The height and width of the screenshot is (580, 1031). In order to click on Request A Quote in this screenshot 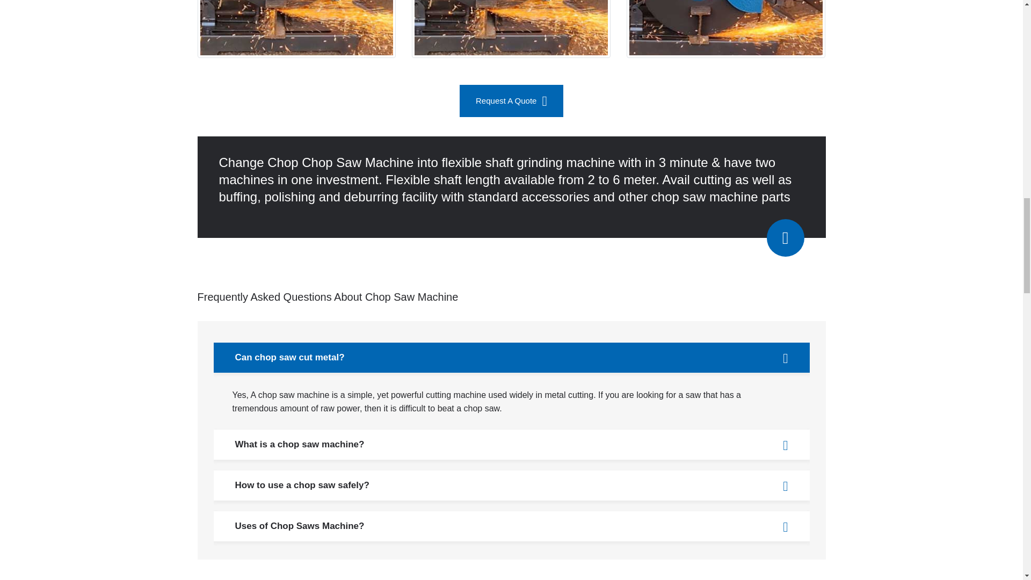, I will do `click(511, 101)`.